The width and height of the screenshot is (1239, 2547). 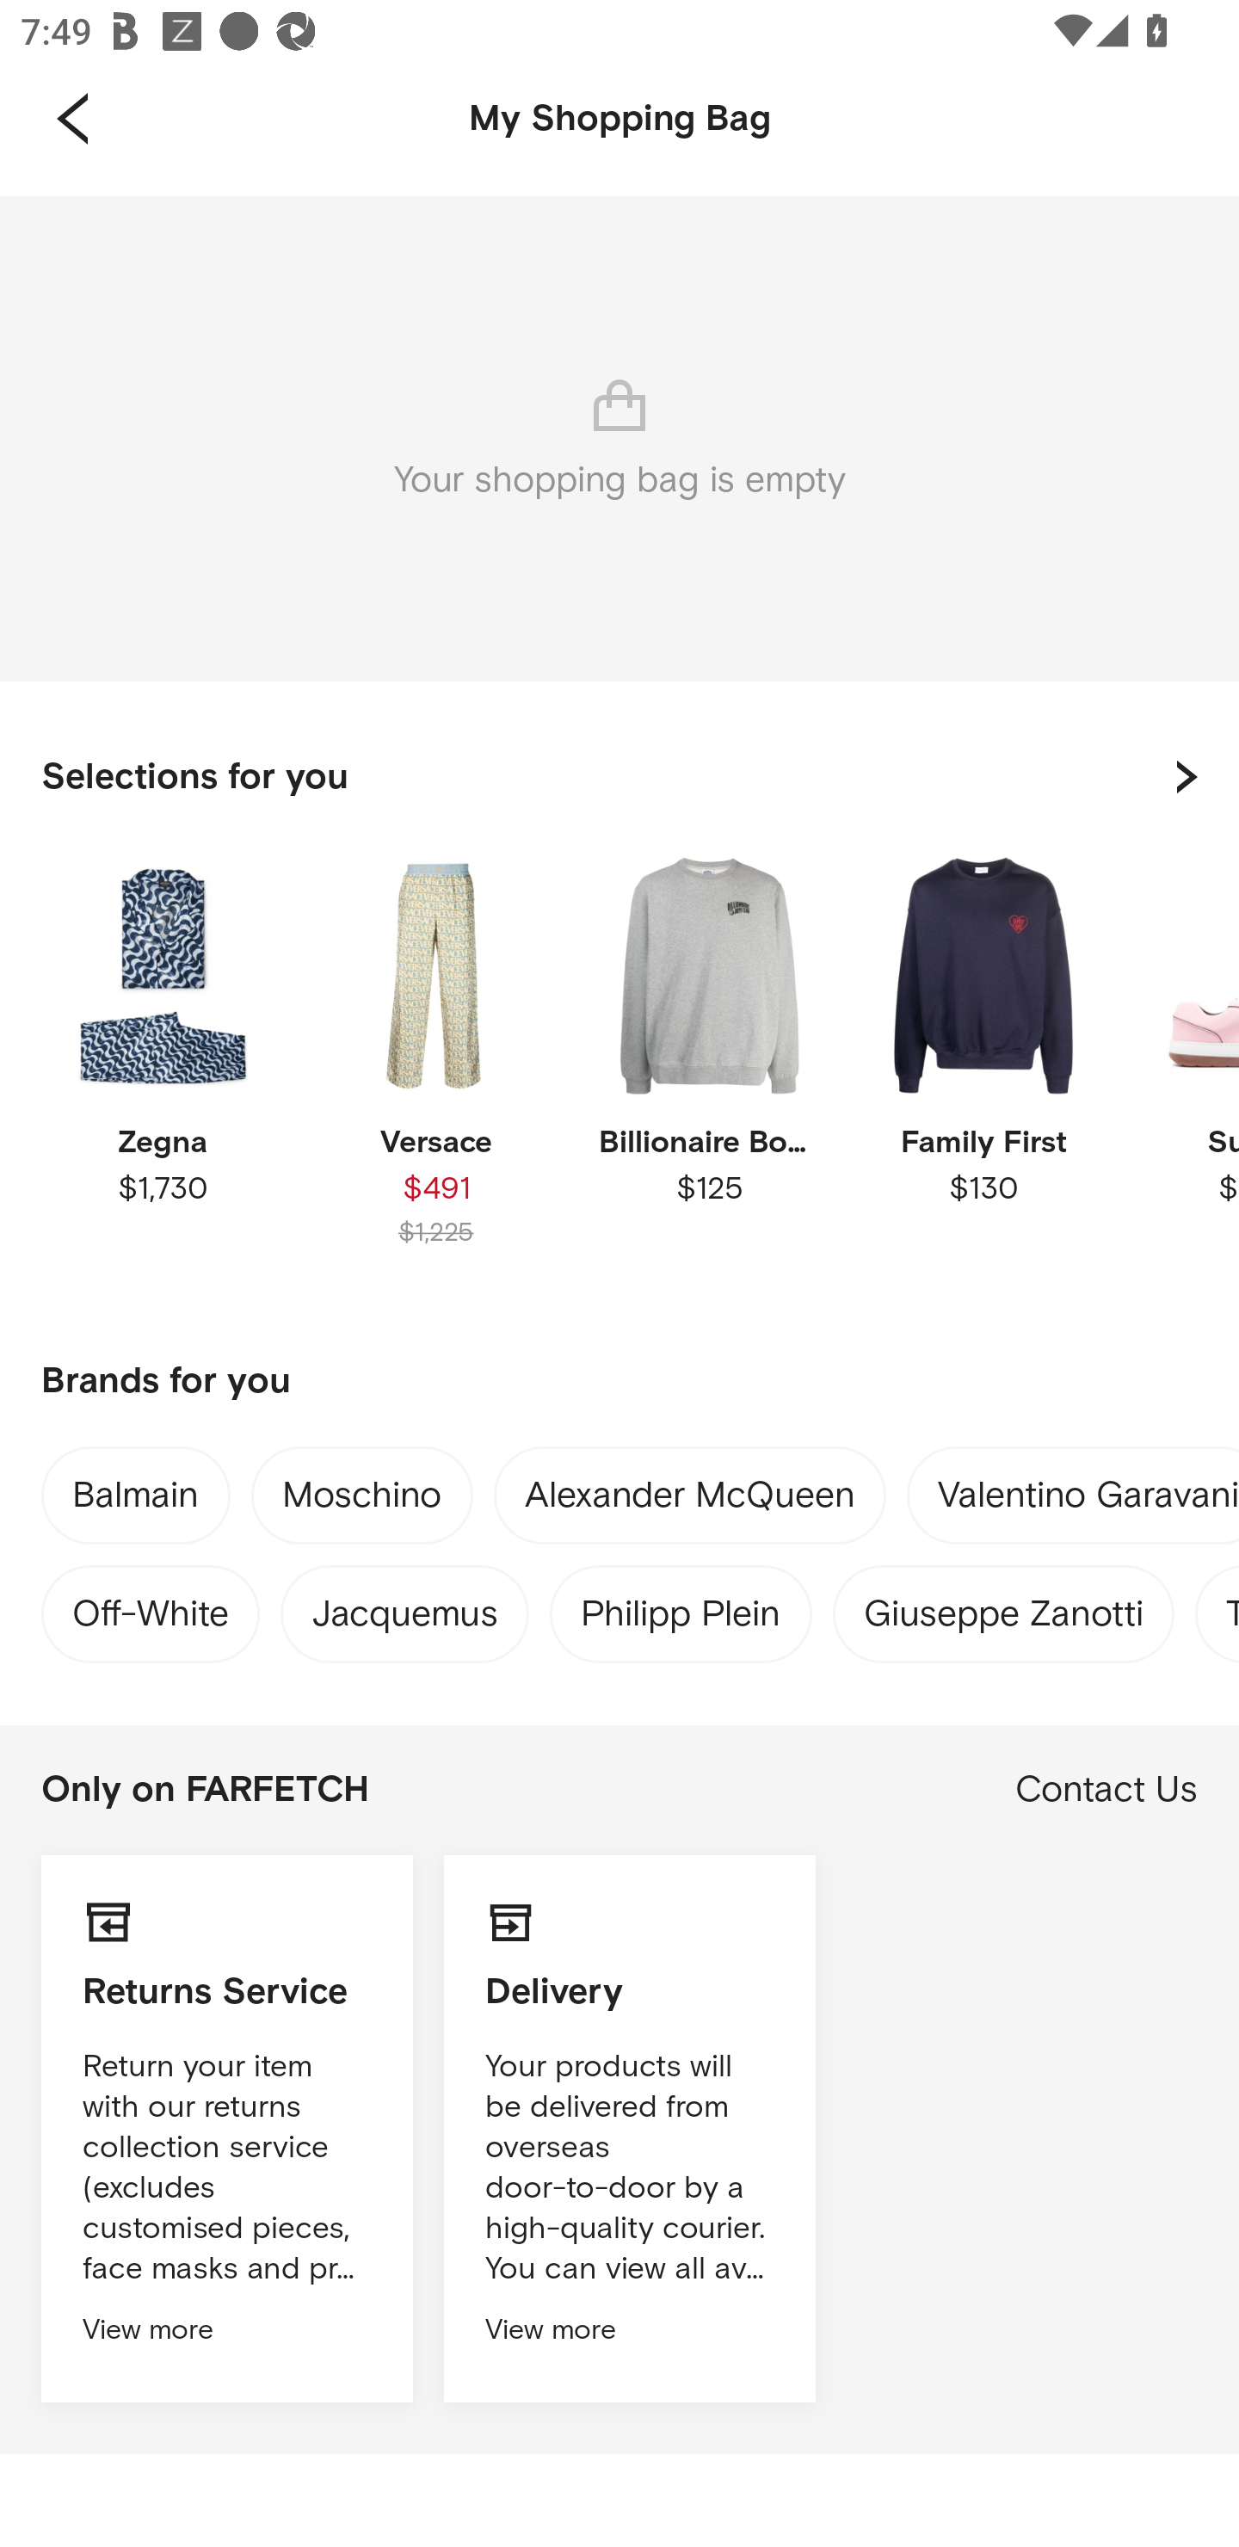 What do you see at coordinates (619, 776) in the screenshot?
I see `Selections for you` at bounding box center [619, 776].